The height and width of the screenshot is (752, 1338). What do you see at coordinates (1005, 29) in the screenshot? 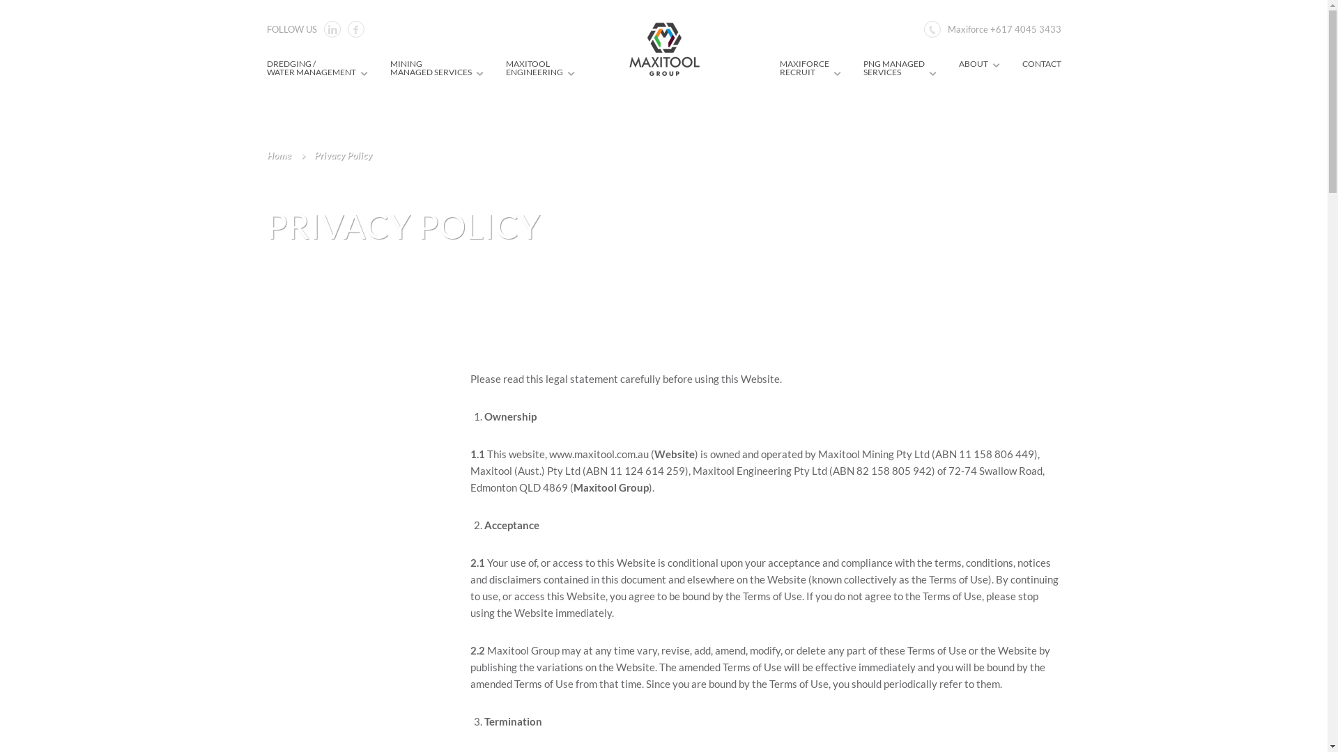
I see `Maxiforce +617 4045 3433` at bounding box center [1005, 29].